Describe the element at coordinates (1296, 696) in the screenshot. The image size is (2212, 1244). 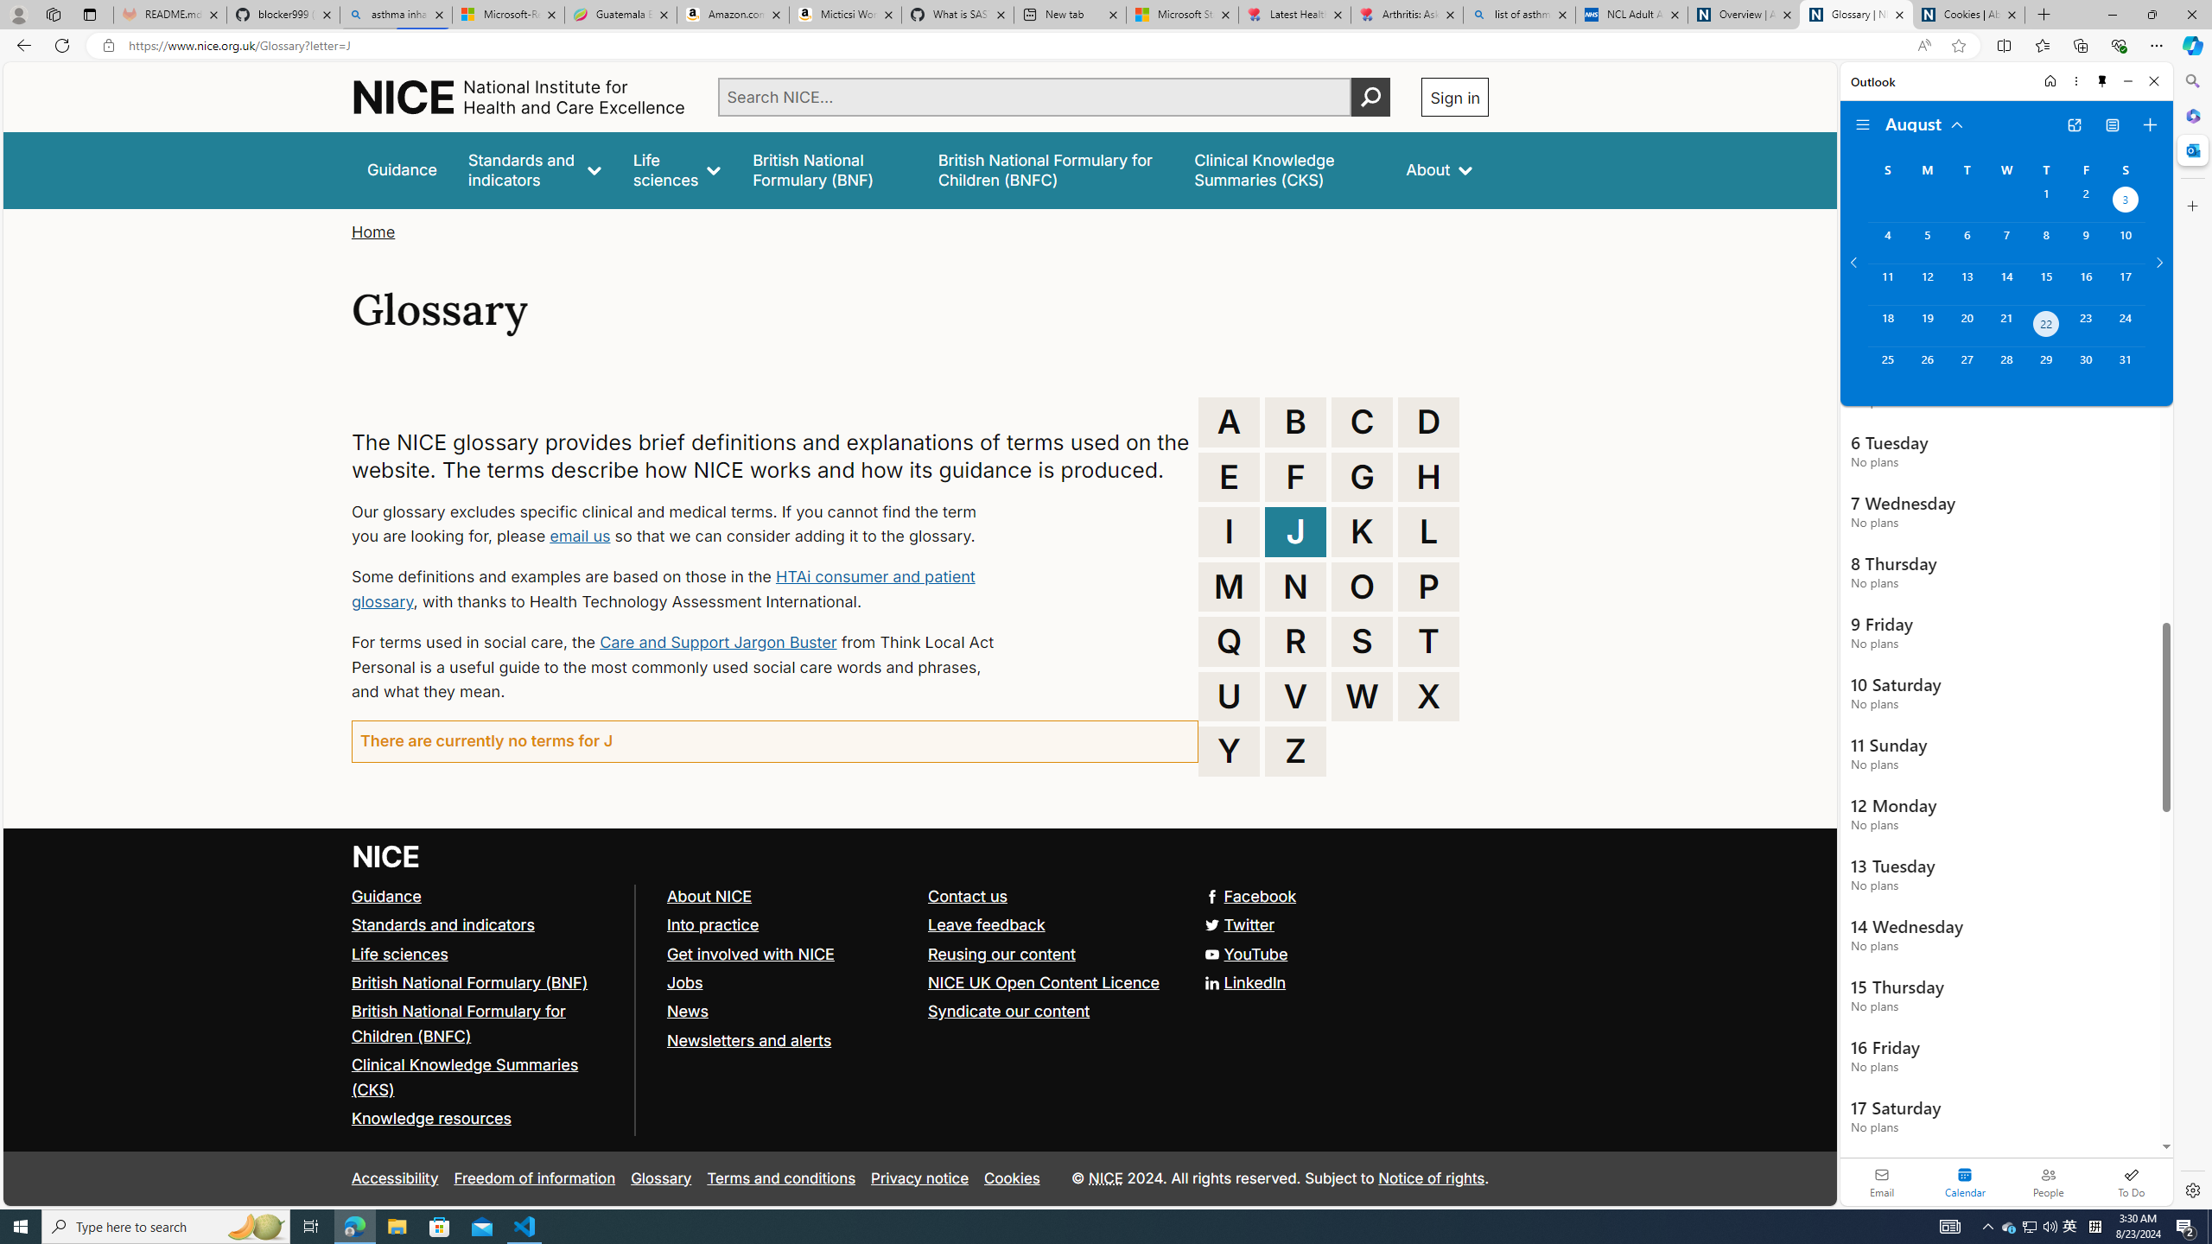
I see `V` at that location.